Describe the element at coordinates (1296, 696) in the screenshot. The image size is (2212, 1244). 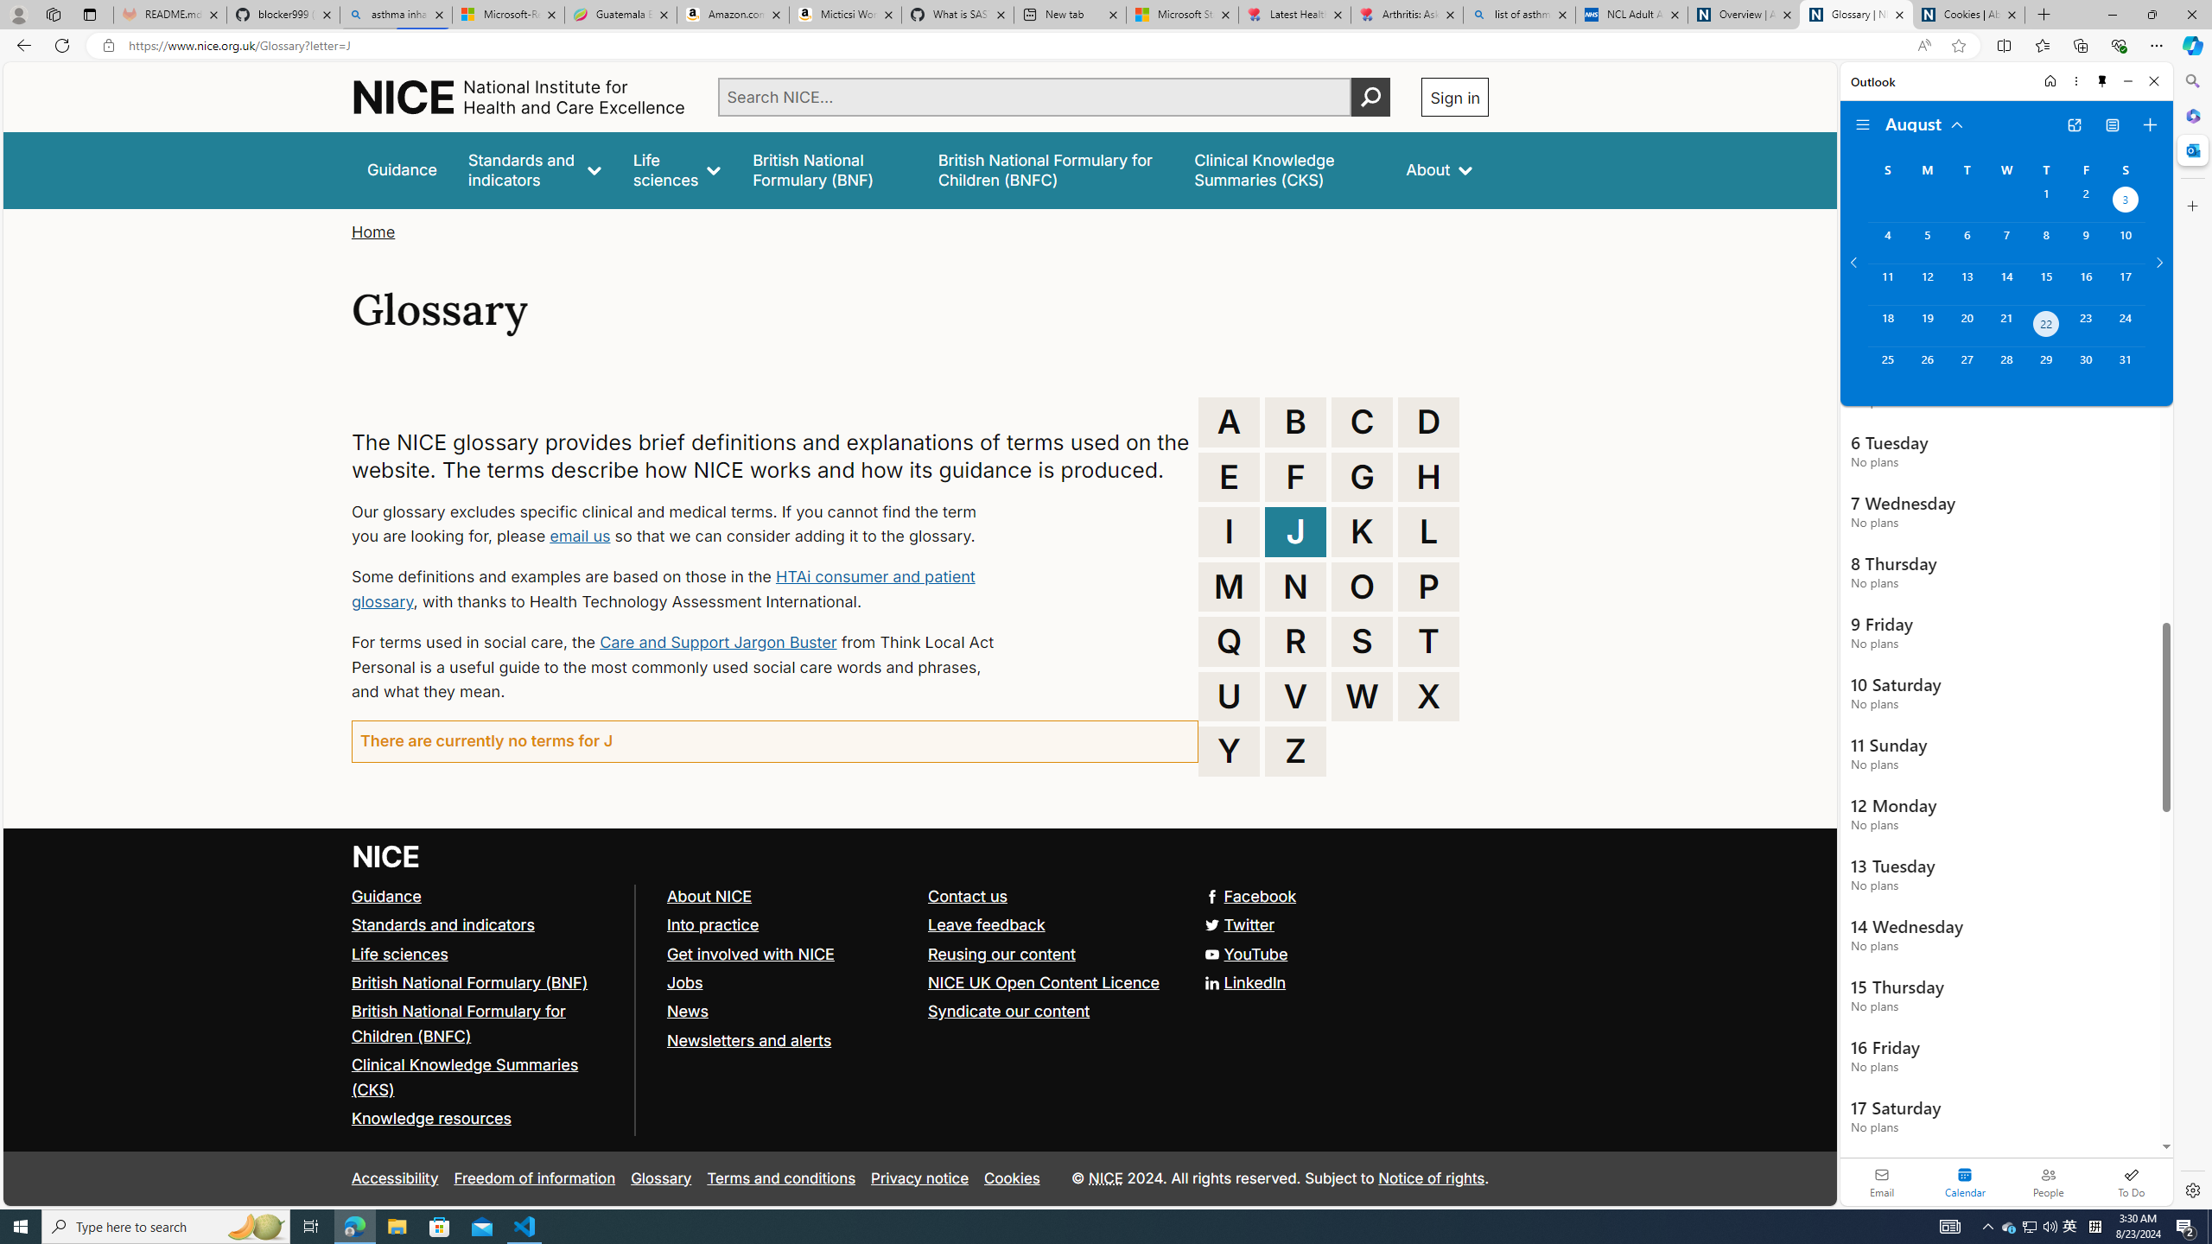
I see `V` at that location.